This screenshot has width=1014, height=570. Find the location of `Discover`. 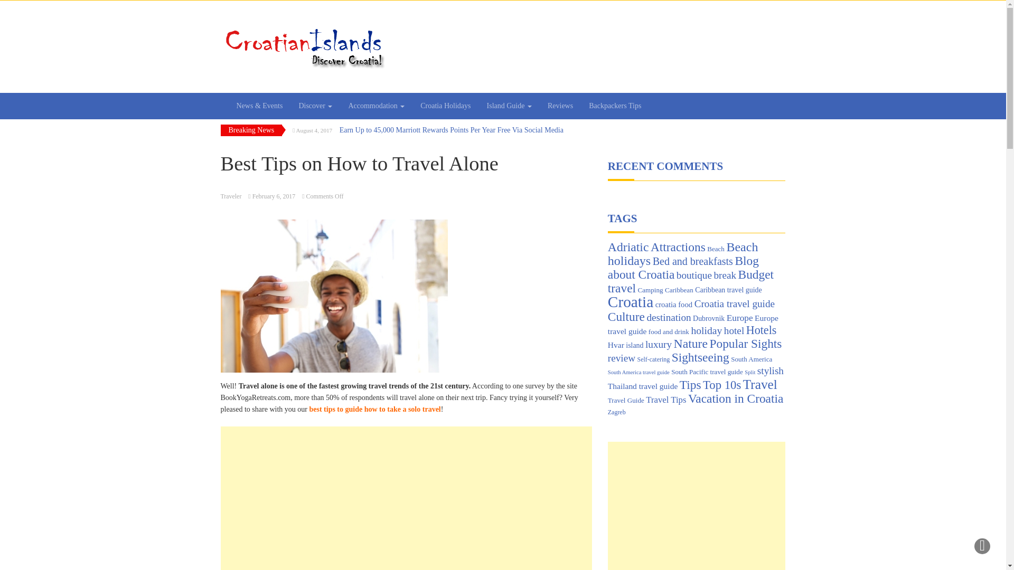

Discover is located at coordinates (315, 106).